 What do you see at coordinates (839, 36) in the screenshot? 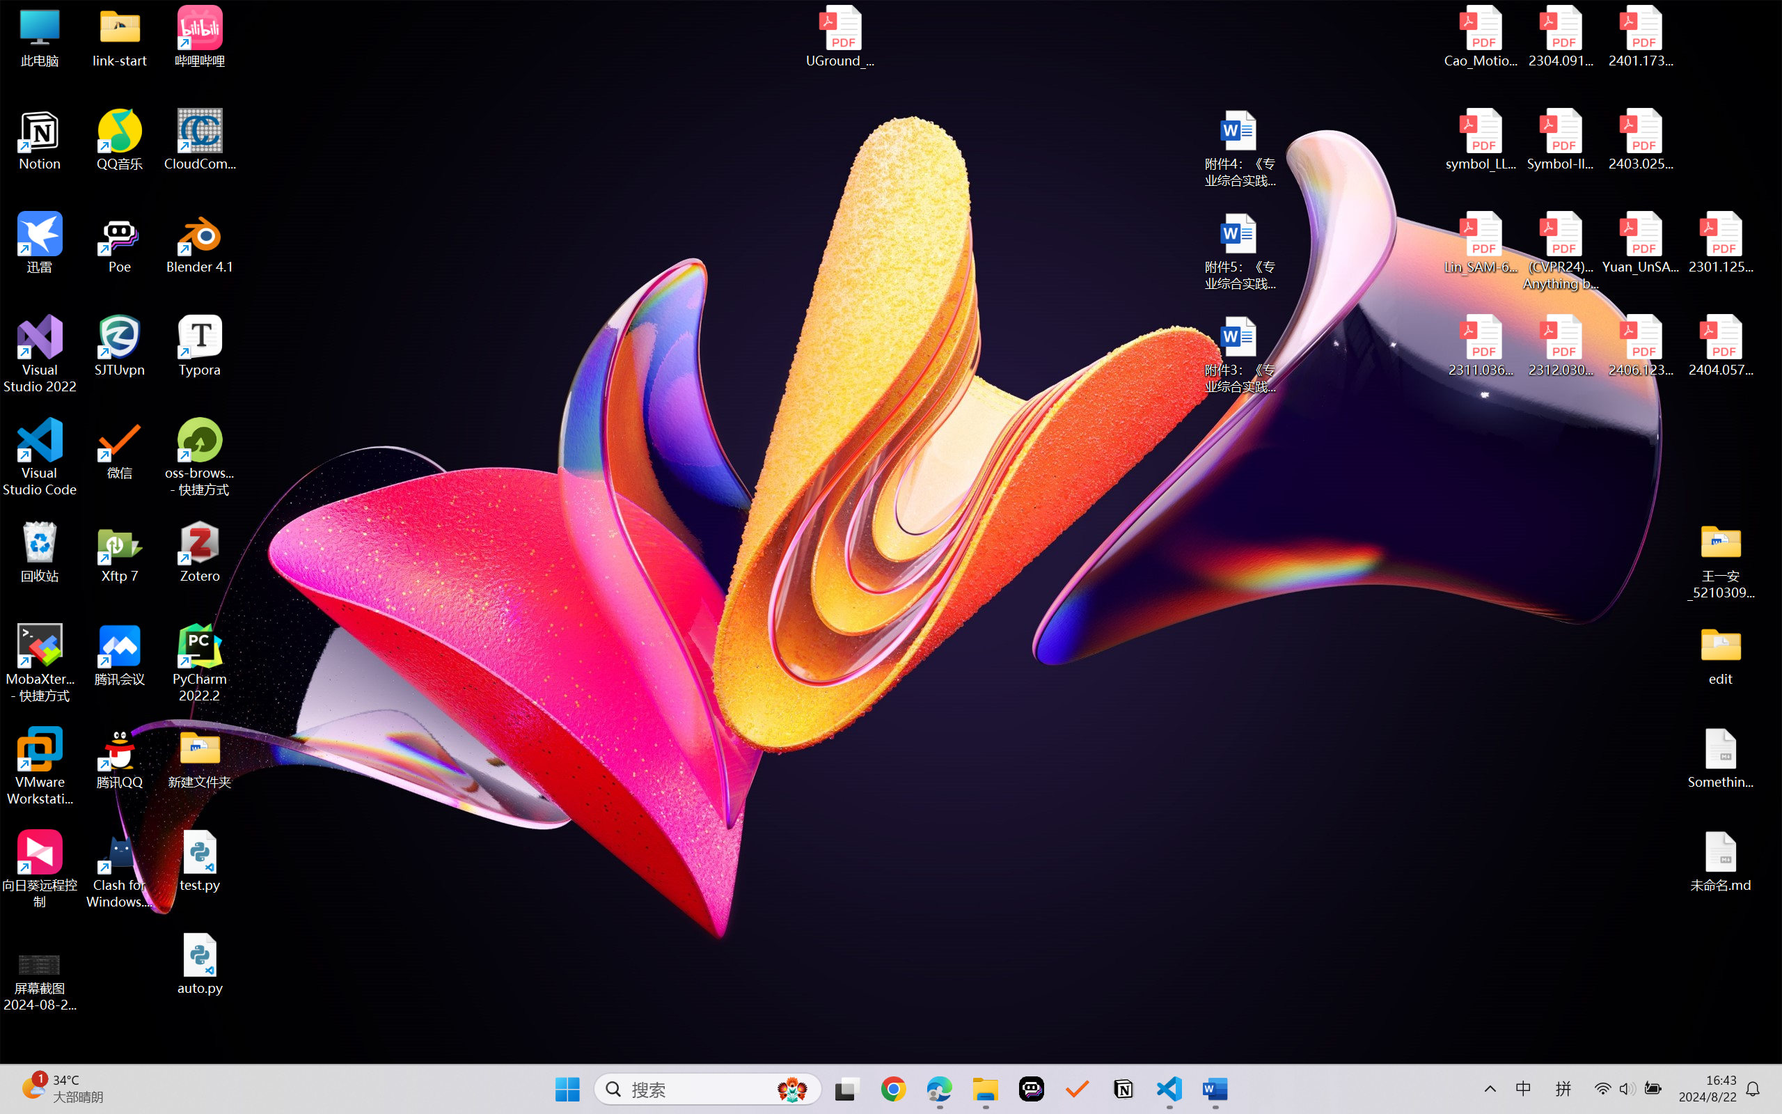
I see `UGround_paper.pdf` at bounding box center [839, 36].